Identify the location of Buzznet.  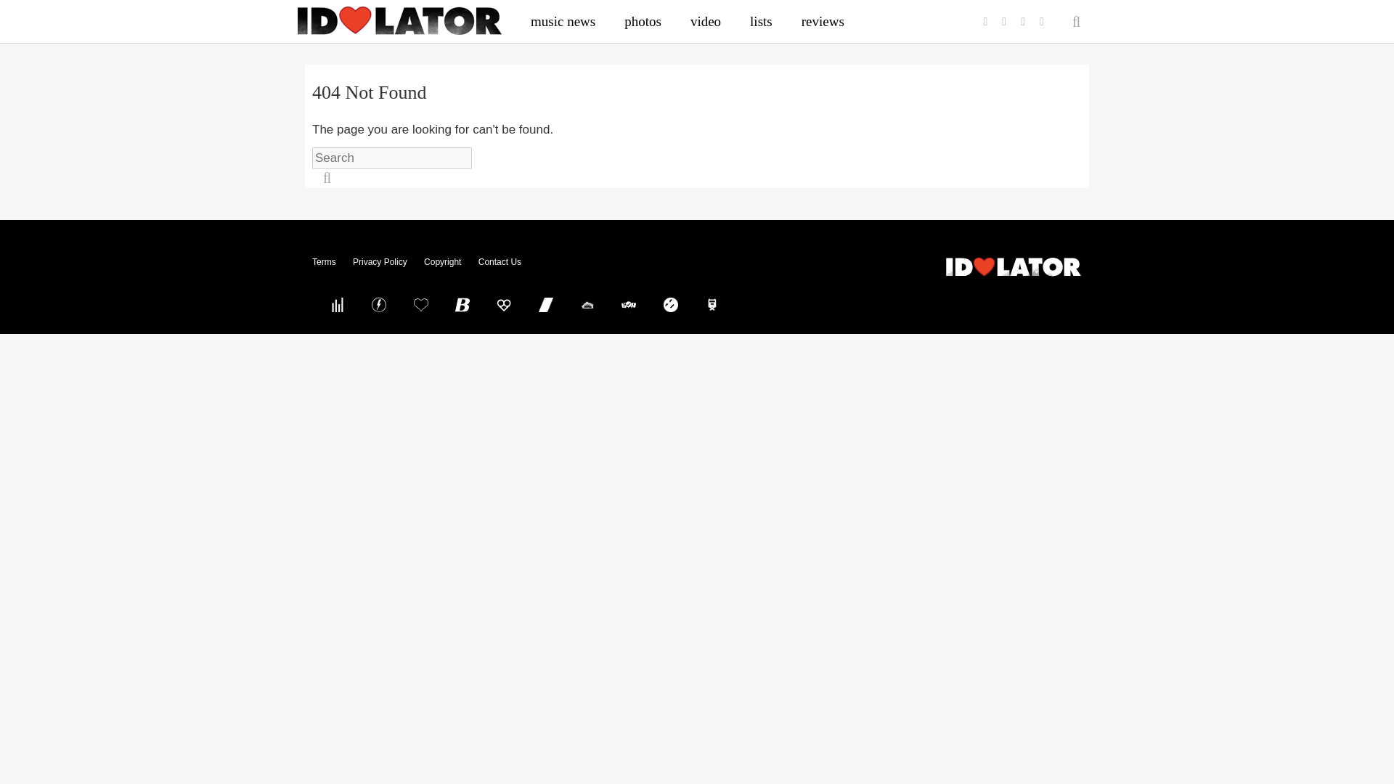
(379, 304).